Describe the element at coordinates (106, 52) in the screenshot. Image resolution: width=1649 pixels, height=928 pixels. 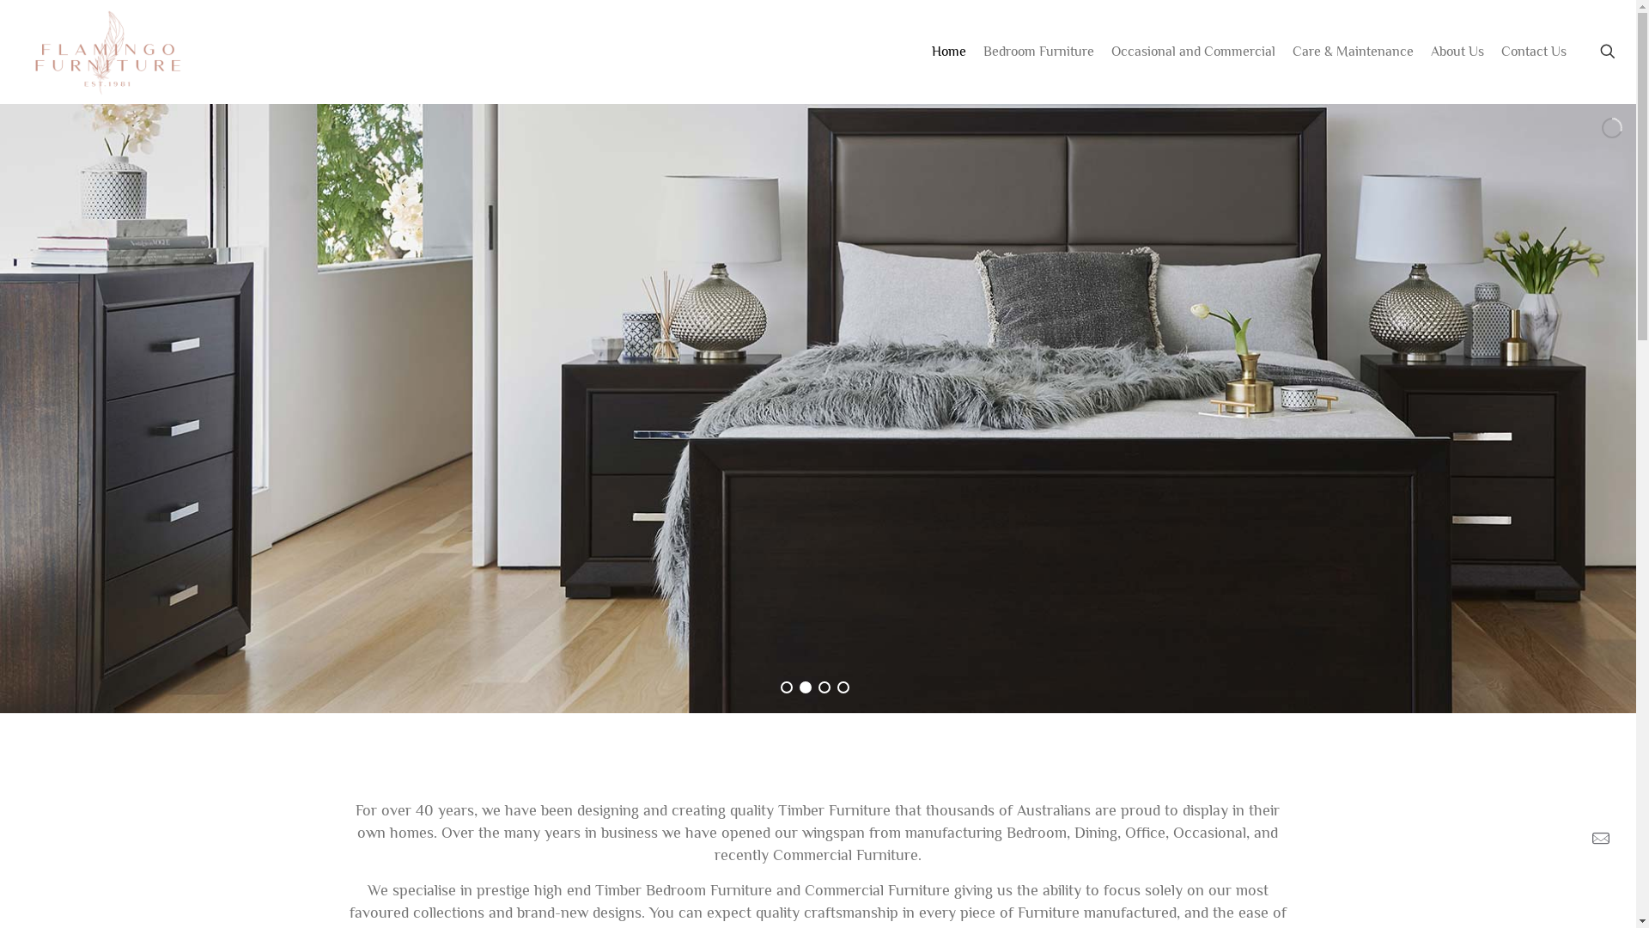
I see `Flamingo Furniture` at that location.